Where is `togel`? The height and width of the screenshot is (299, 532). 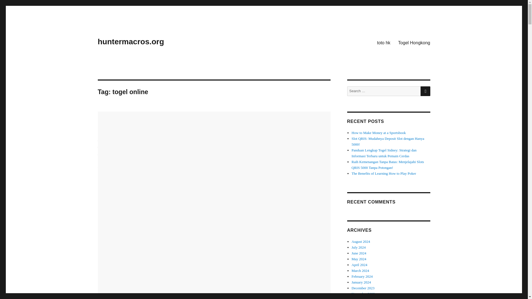
togel is located at coordinates (101, 156).